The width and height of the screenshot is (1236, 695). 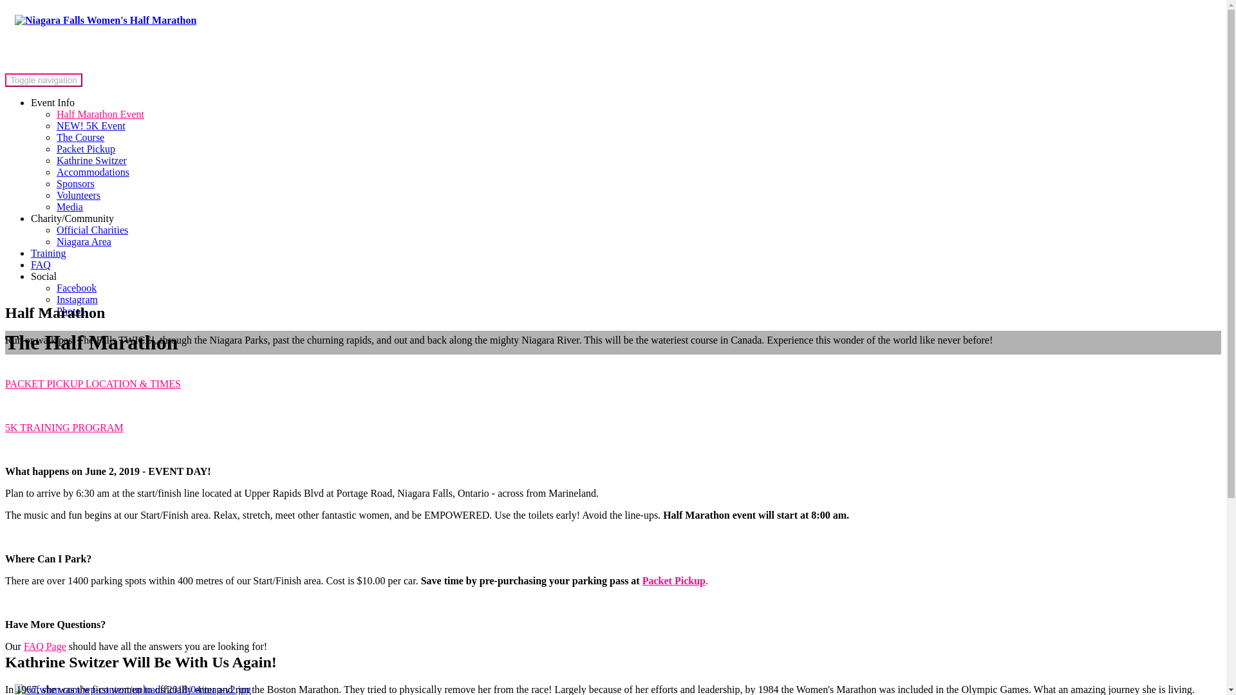 What do you see at coordinates (100, 113) in the screenshot?
I see `Half Marathon Event` at bounding box center [100, 113].